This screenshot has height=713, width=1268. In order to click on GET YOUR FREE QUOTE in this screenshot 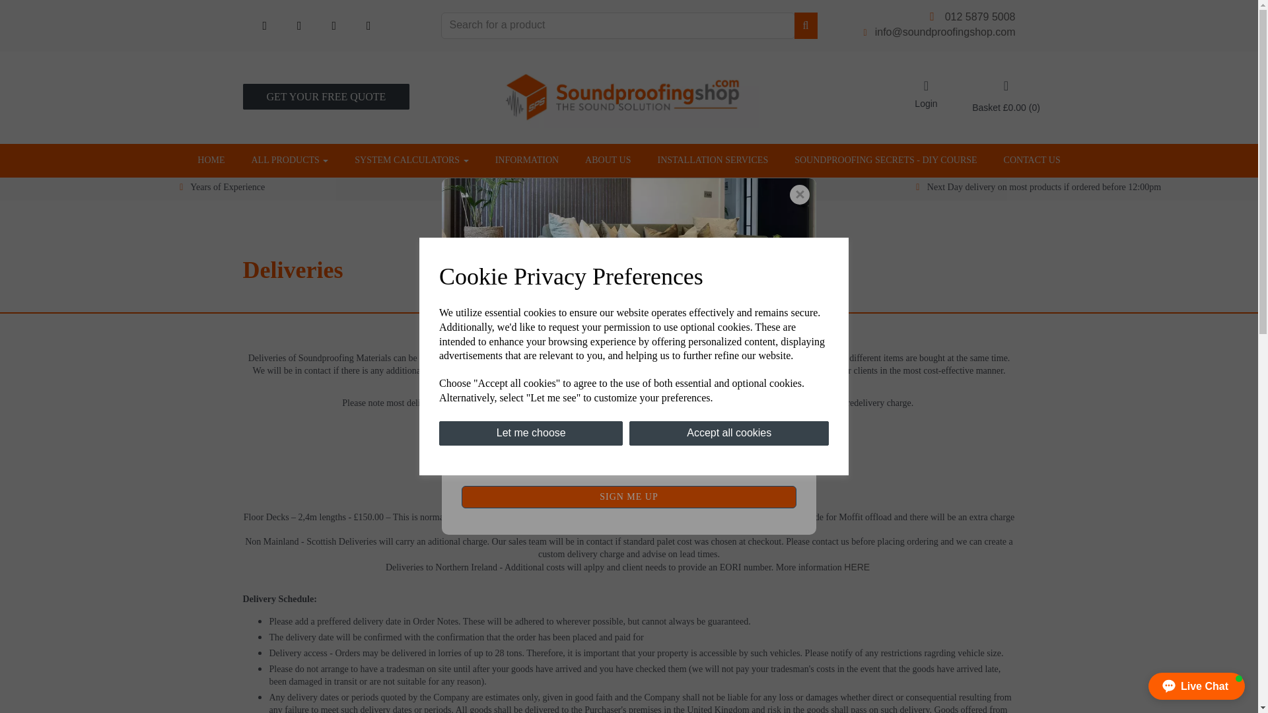, I will do `click(326, 96)`.